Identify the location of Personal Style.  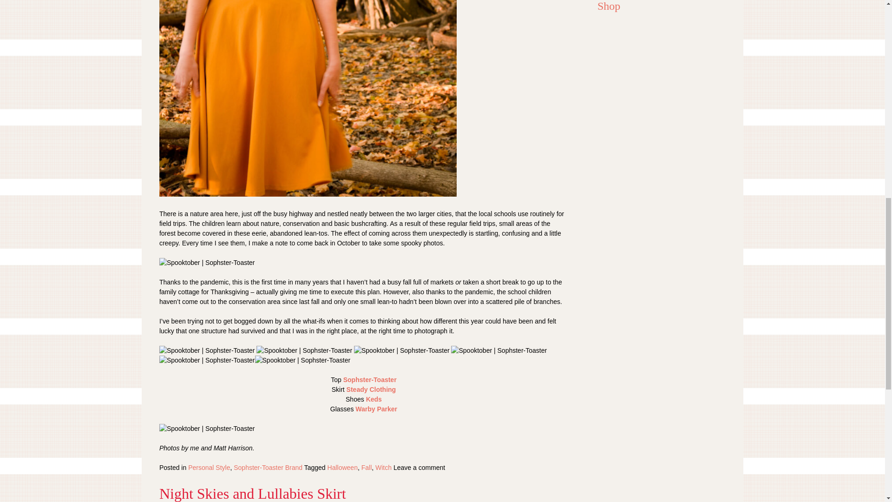
(209, 468).